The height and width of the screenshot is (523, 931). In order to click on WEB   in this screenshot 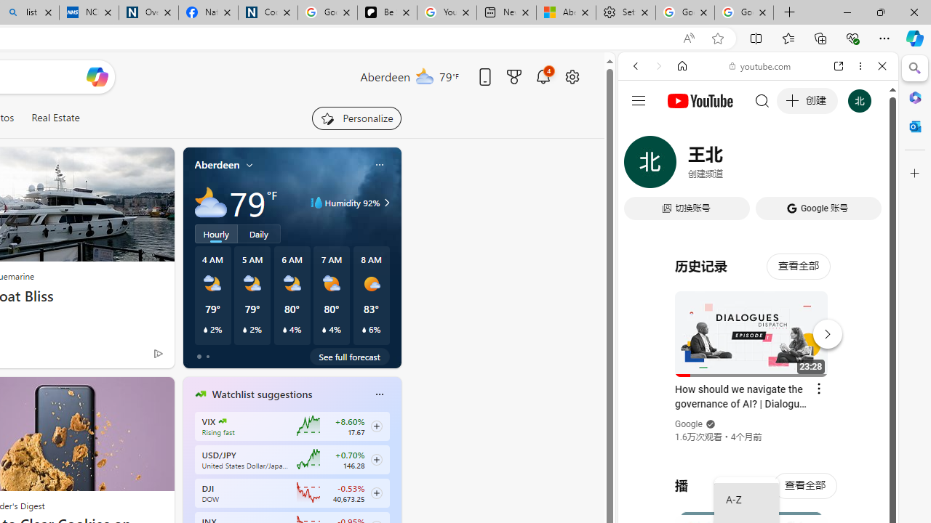, I will do `click(642, 166)`.